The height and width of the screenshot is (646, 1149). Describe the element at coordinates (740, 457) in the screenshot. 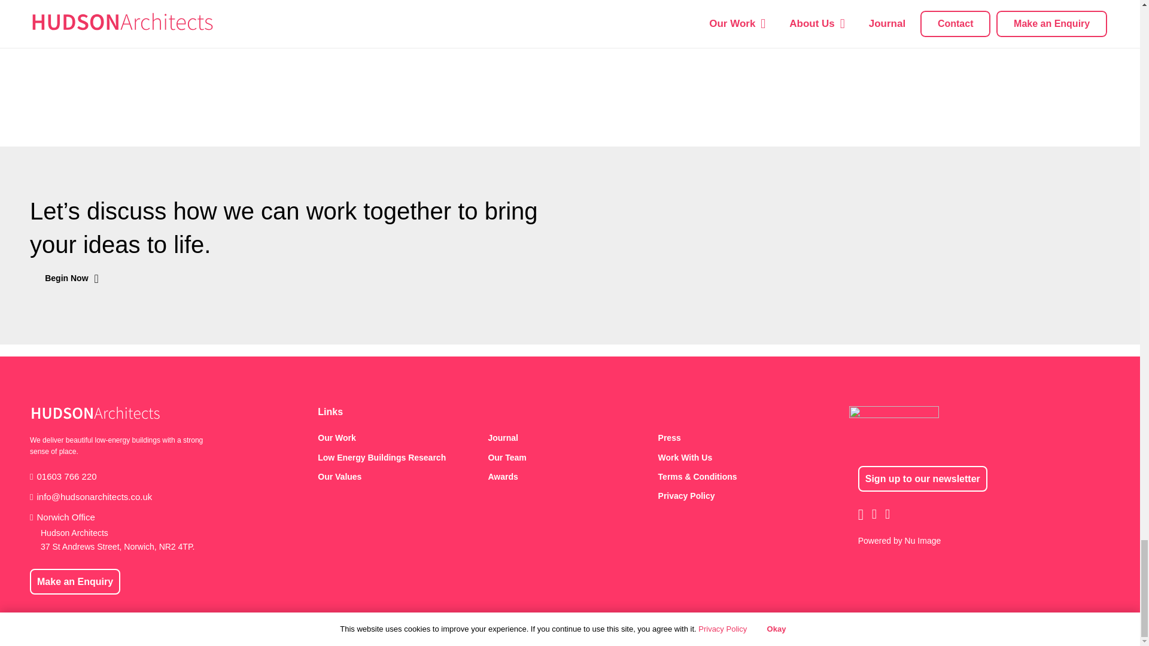

I see `Work With Us` at that location.